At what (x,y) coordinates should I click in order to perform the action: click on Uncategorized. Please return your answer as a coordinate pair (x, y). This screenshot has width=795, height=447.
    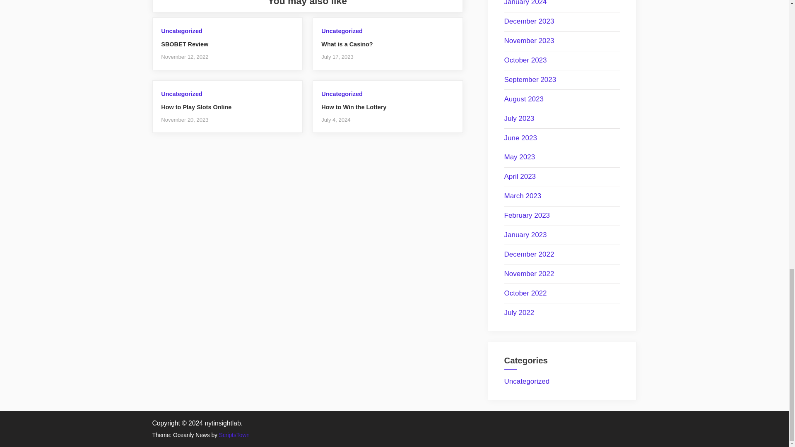
    Looking at the image, I should click on (342, 31).